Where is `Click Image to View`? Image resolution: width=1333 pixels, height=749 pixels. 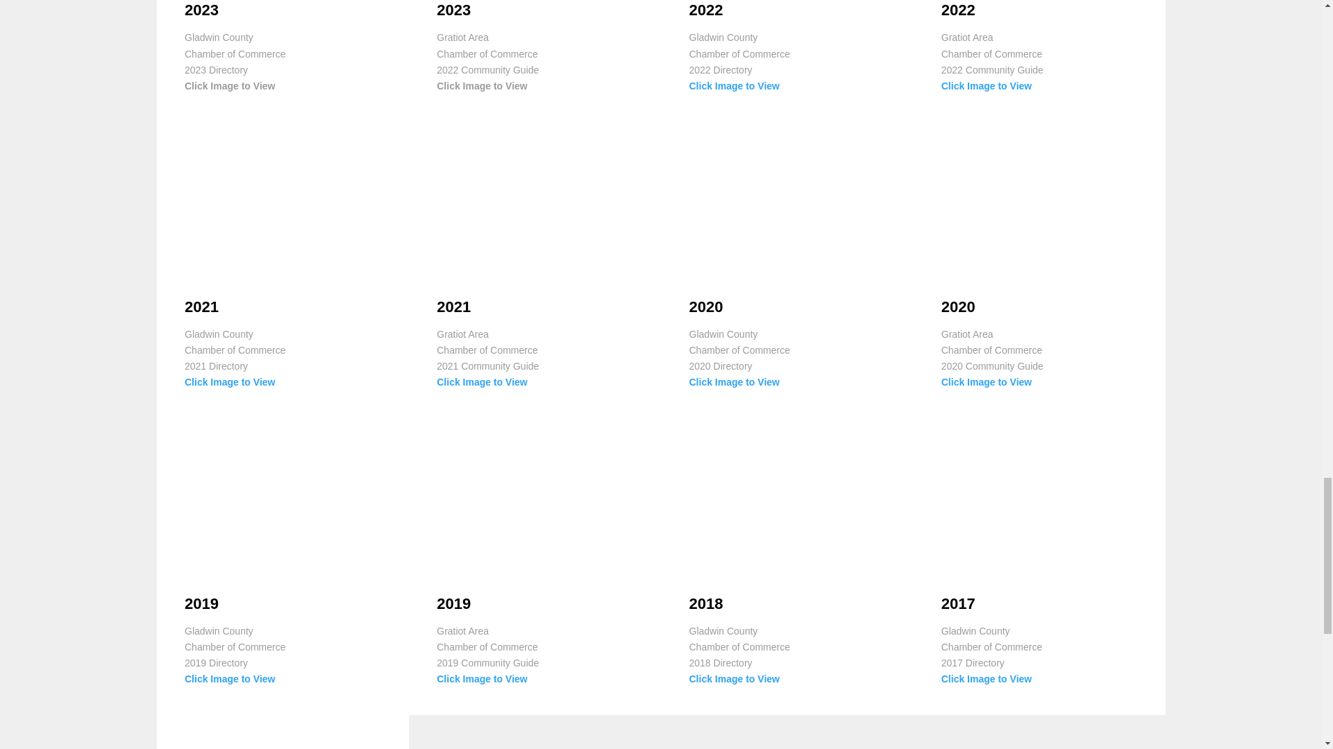
Click Image to View is located at coordinates (733, 382).